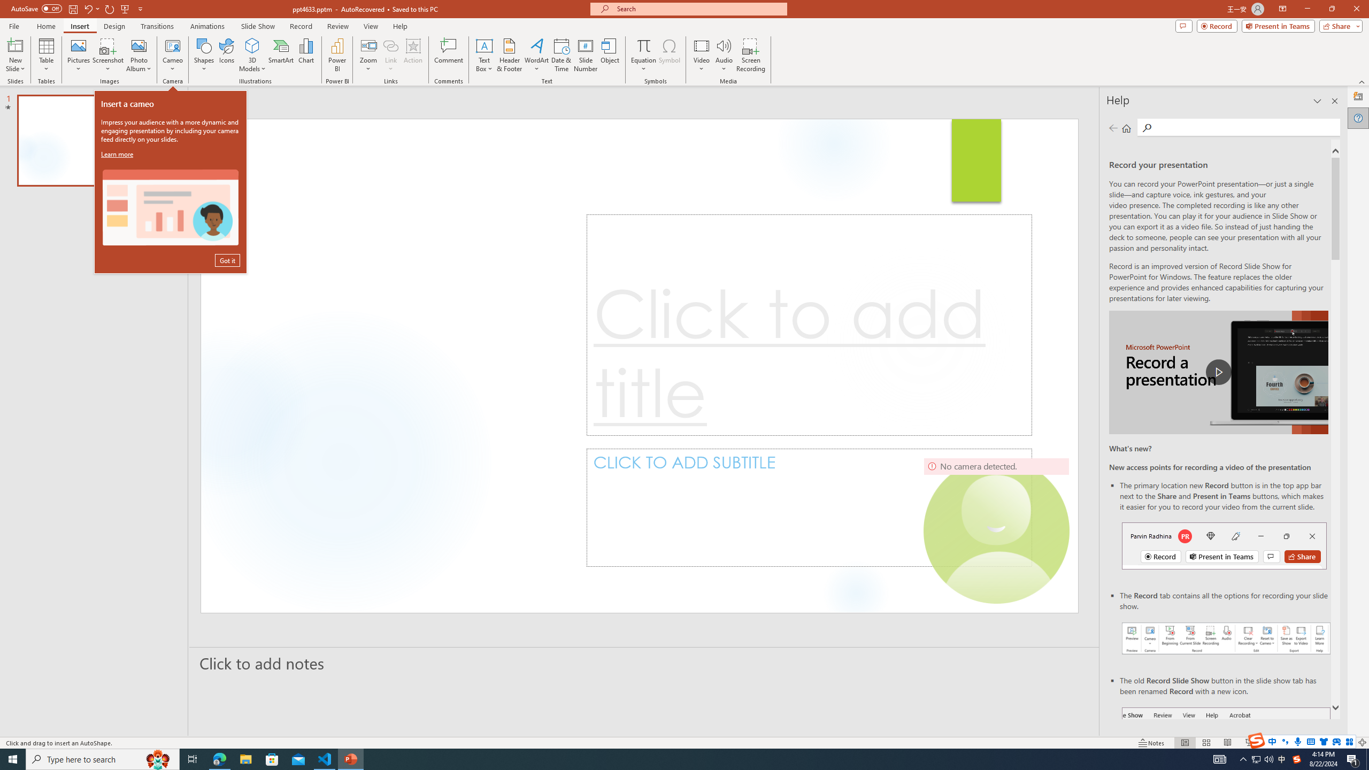 The height and width of the screenshot is (770, 1369). I want to click on Record button in top bar, so click(1225, 545).